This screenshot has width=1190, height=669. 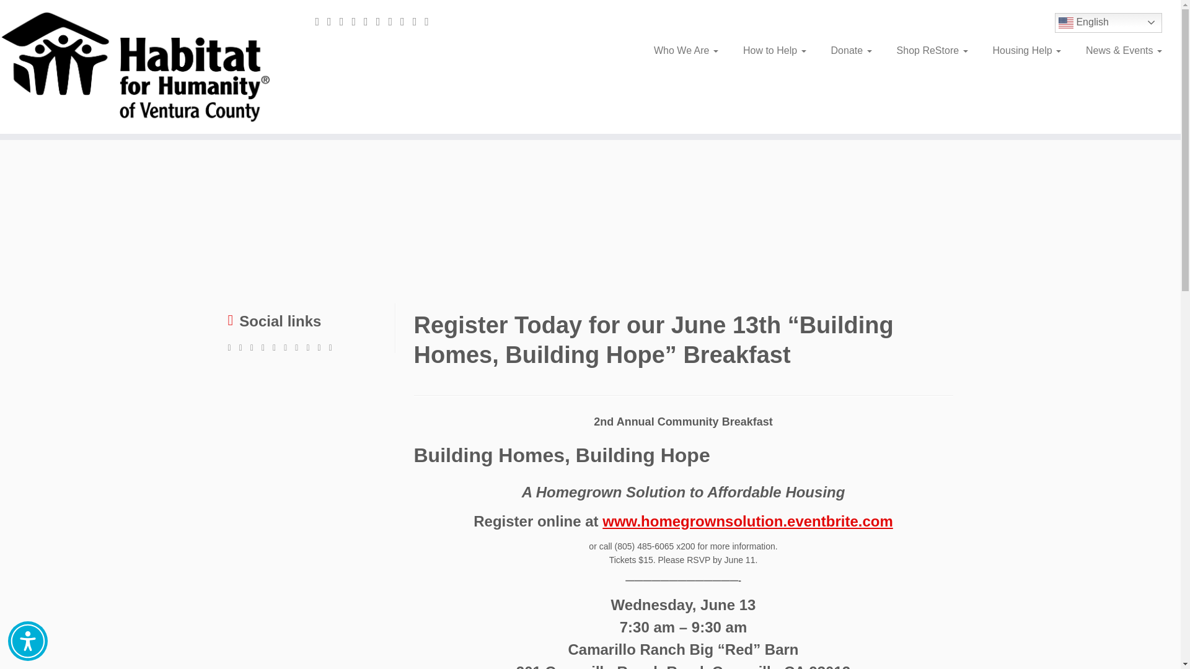 What do you see at coordinates (394, 21) in the screenshot?
I see `Follow me on Youtube` at bounding box center [394, 21].